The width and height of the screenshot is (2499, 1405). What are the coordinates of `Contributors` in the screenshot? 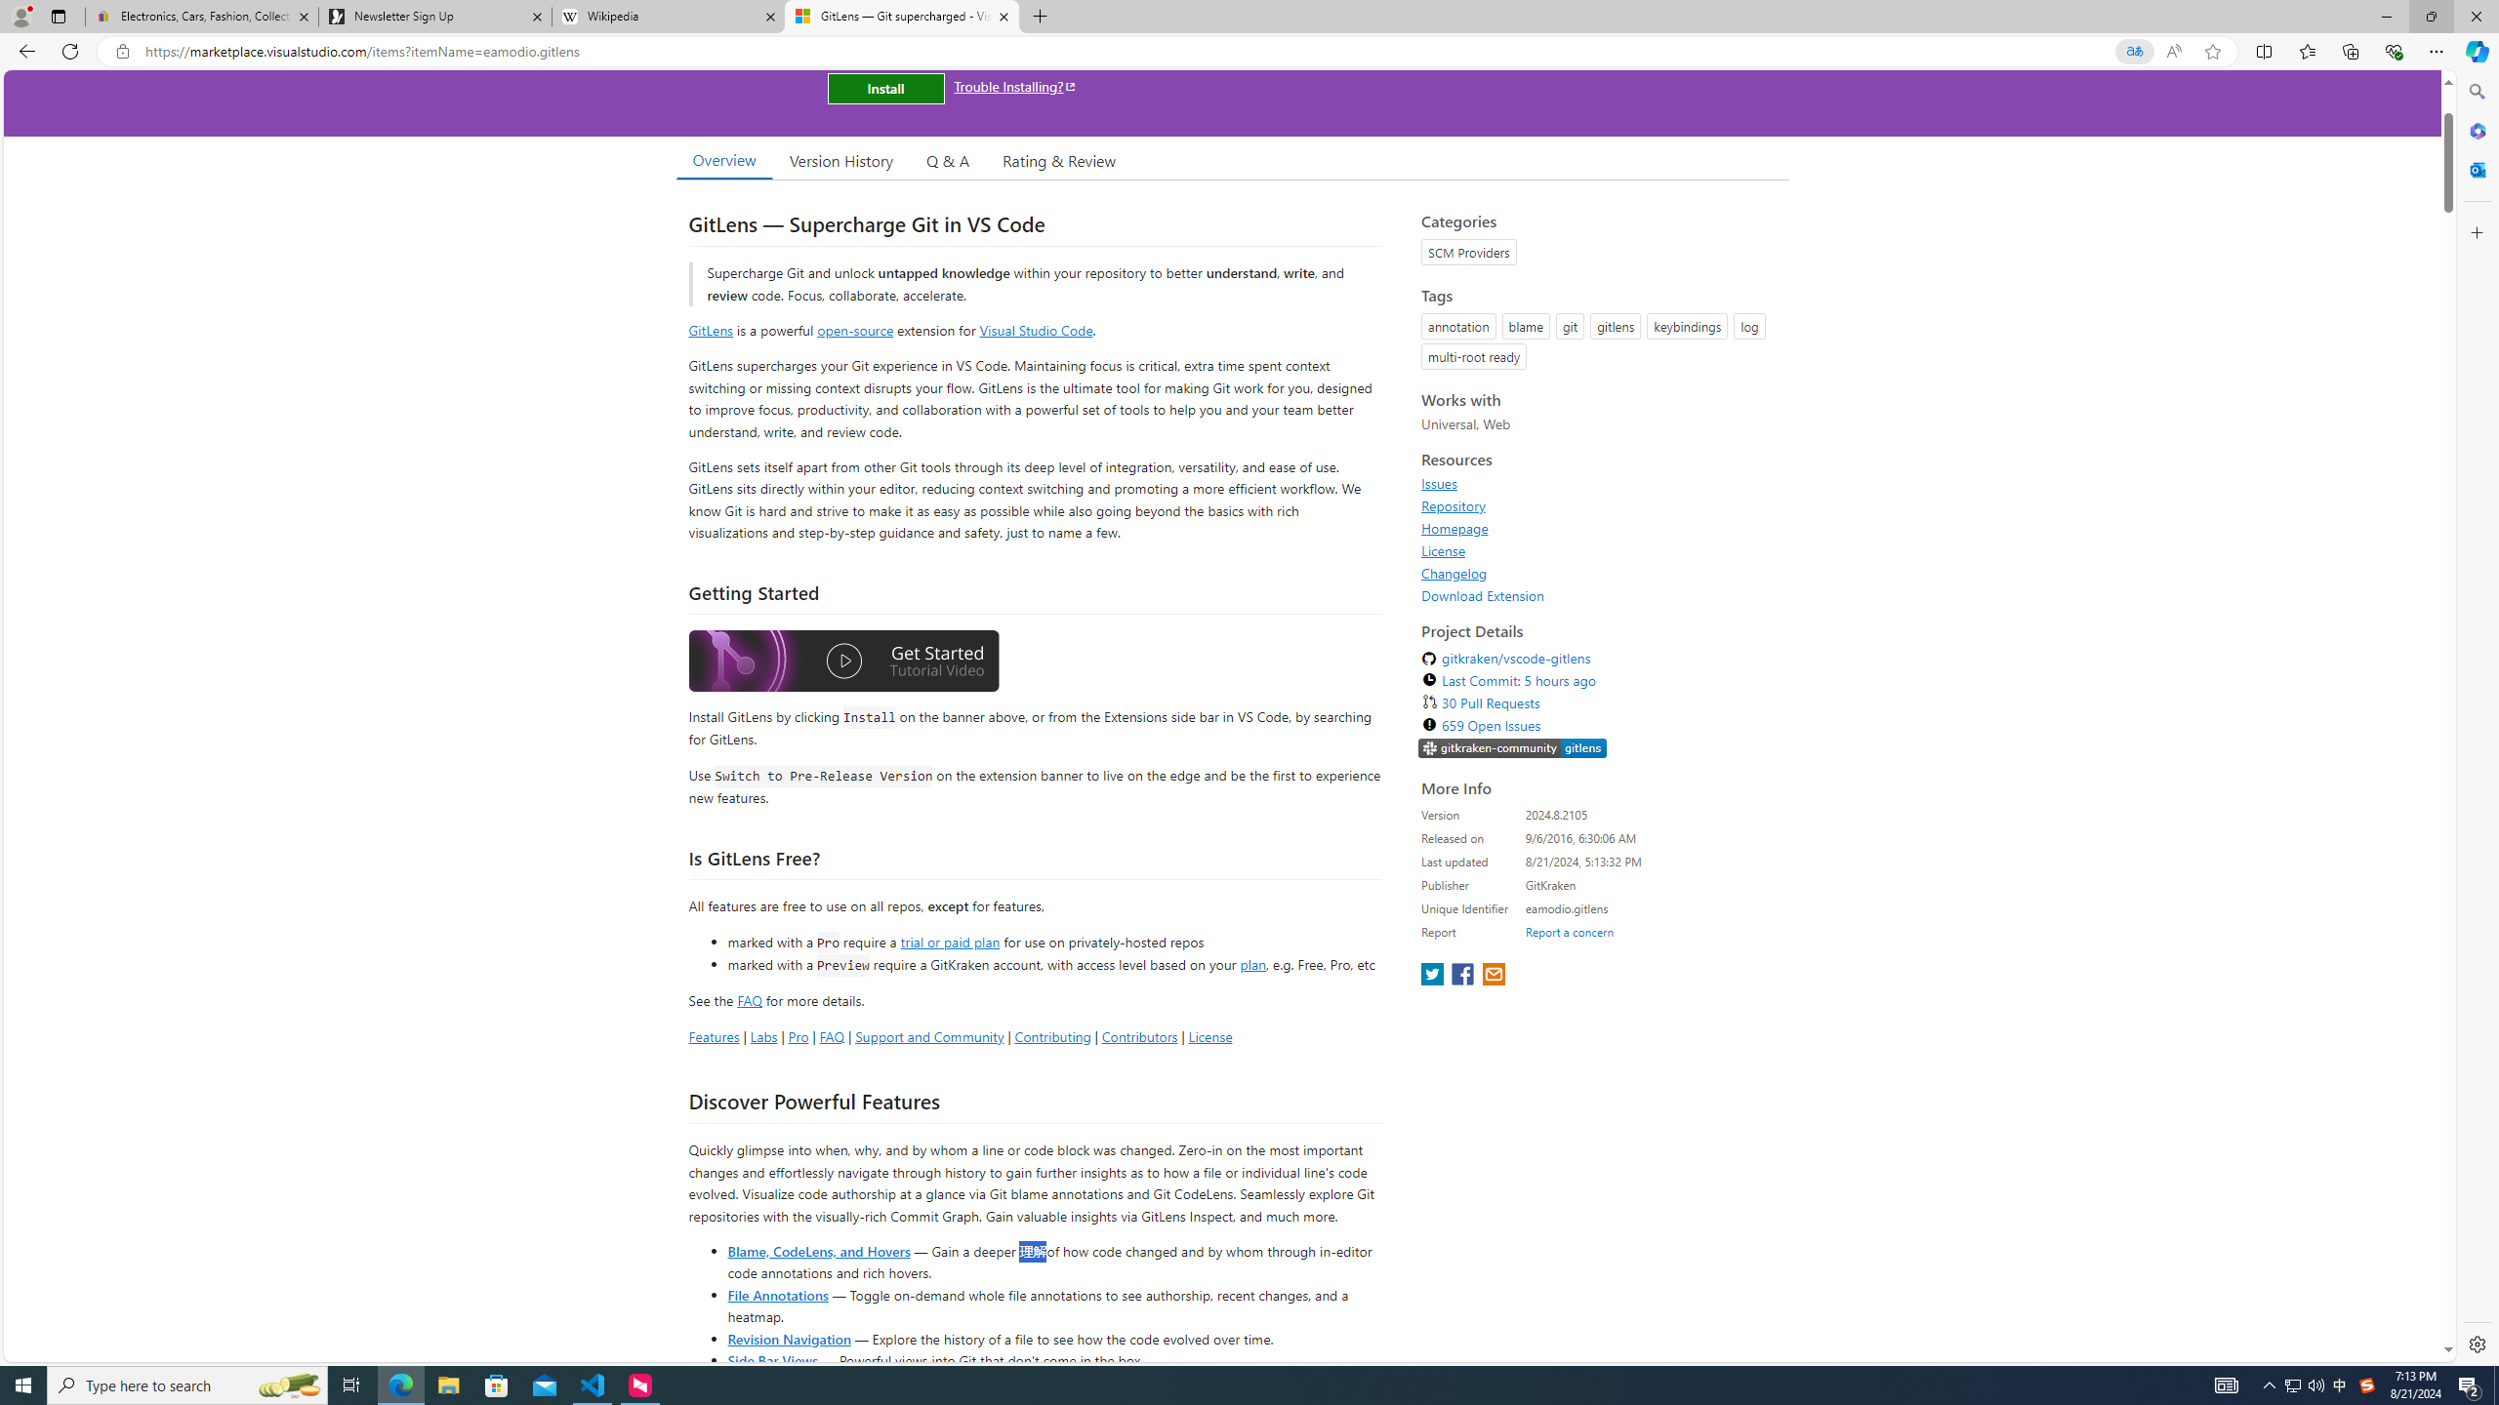 It's located at (1138, 1036).